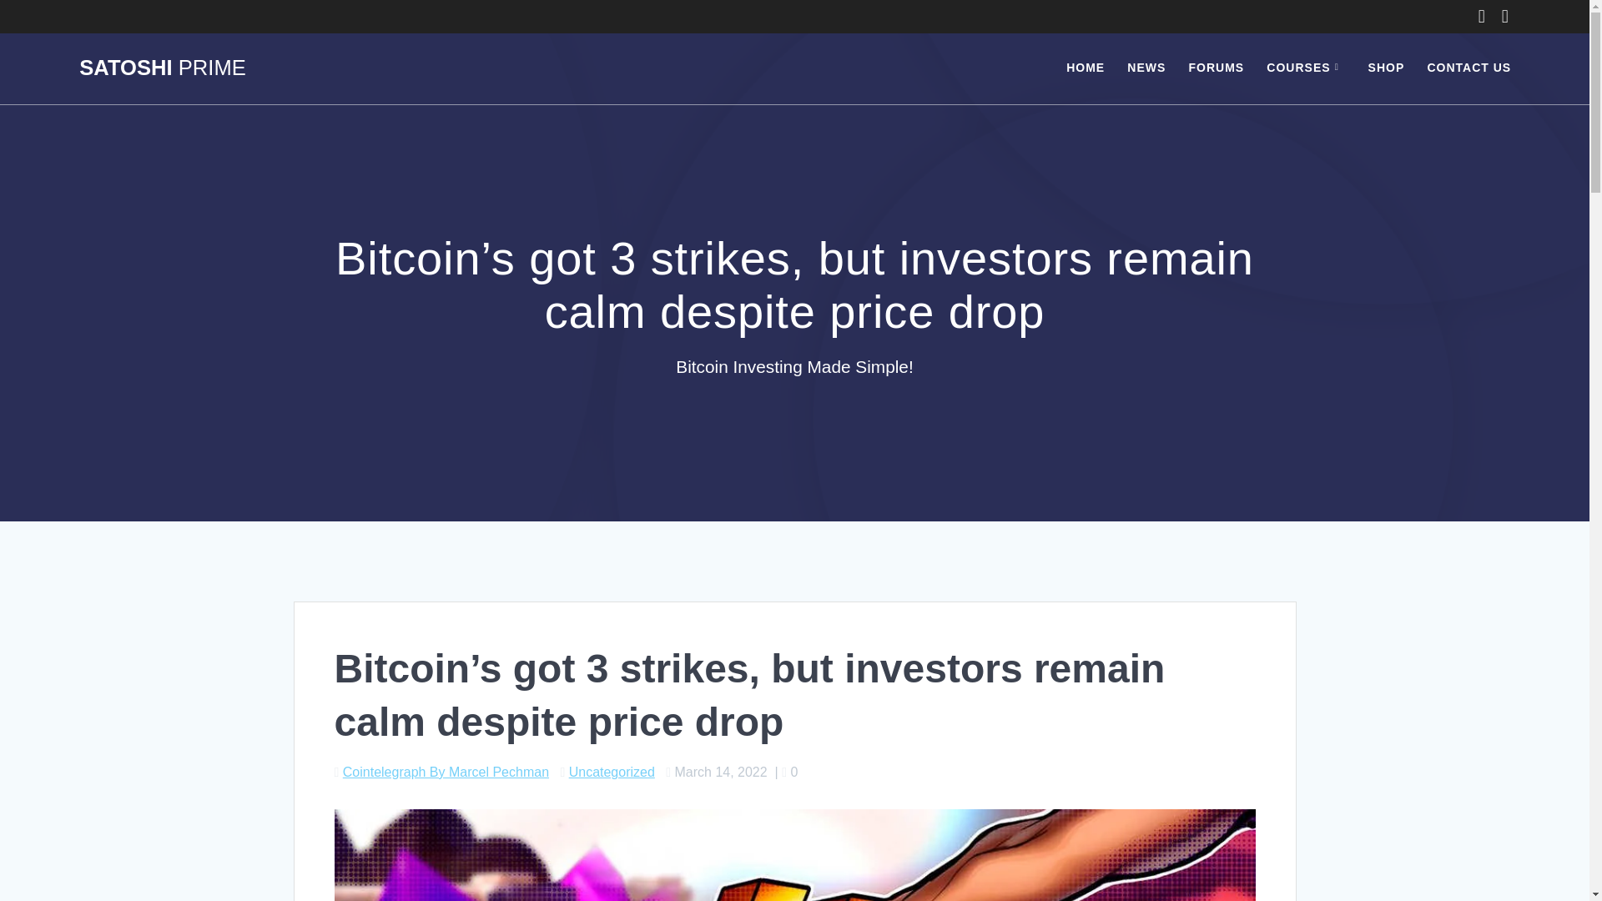  What do you see at coordinates (446, 772) in the screenshot?
I see `Cointelegraph By Marcel Pechman` at bounding box center [446, 772].